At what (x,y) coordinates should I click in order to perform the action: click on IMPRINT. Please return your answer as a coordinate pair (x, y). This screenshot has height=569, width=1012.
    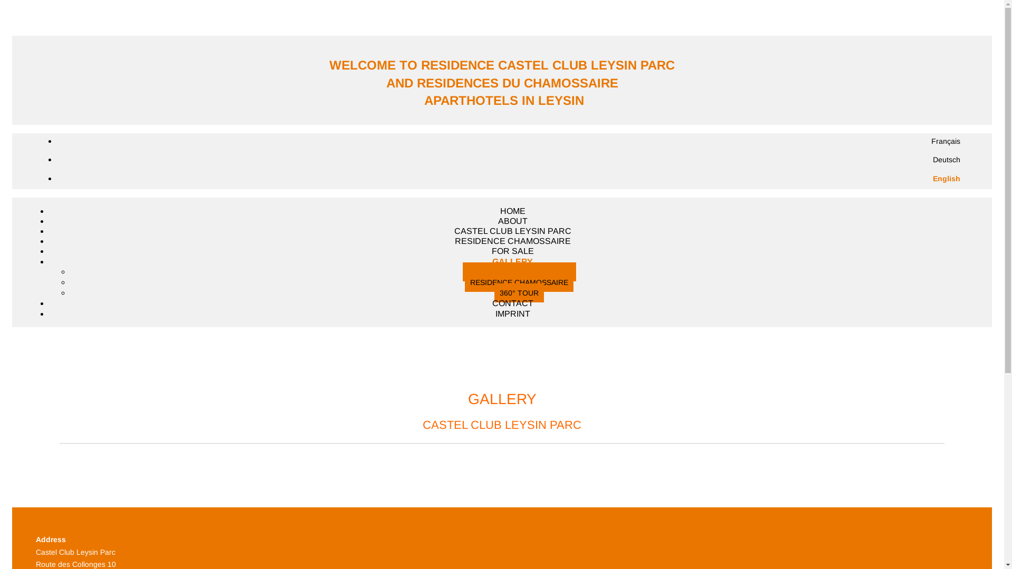
    Looking at the image, I should click on (513, 314).